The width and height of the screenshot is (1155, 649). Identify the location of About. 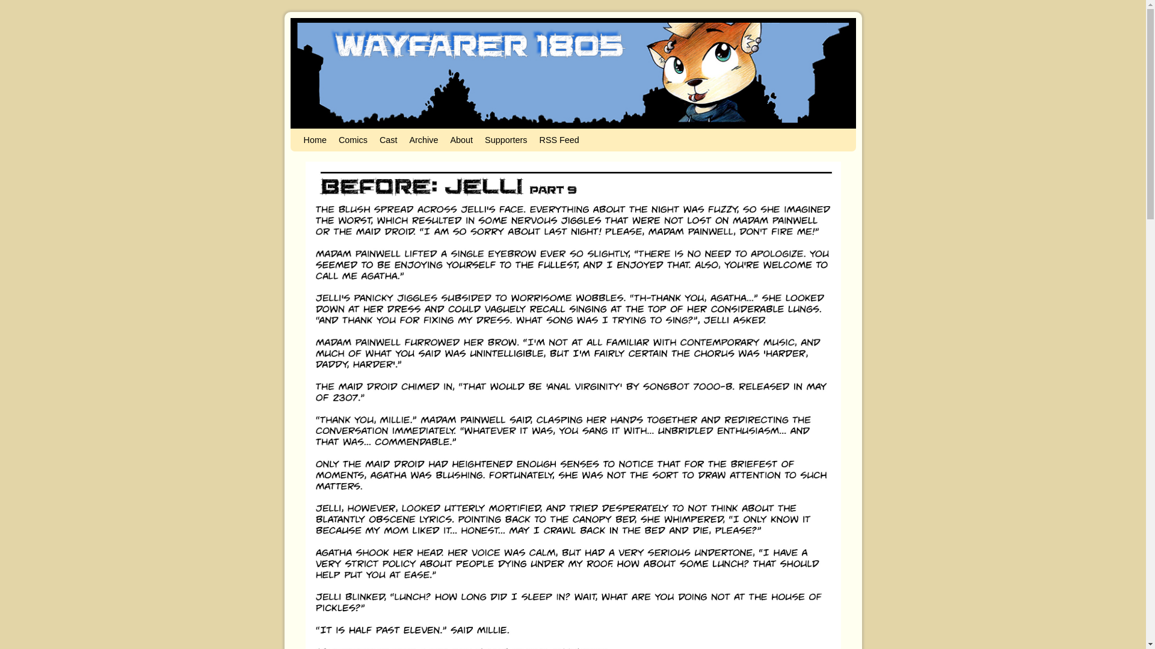
(461, 139).